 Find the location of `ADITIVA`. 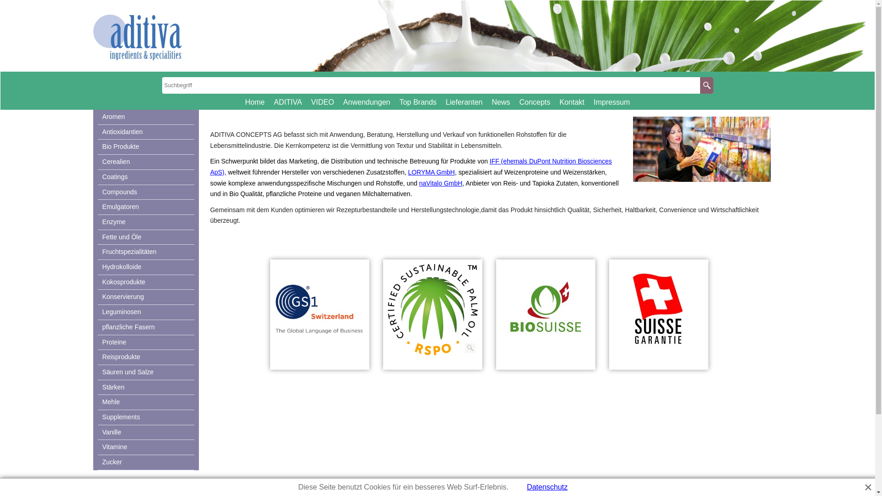

ADITIVA is located at coordinates (288, 102).